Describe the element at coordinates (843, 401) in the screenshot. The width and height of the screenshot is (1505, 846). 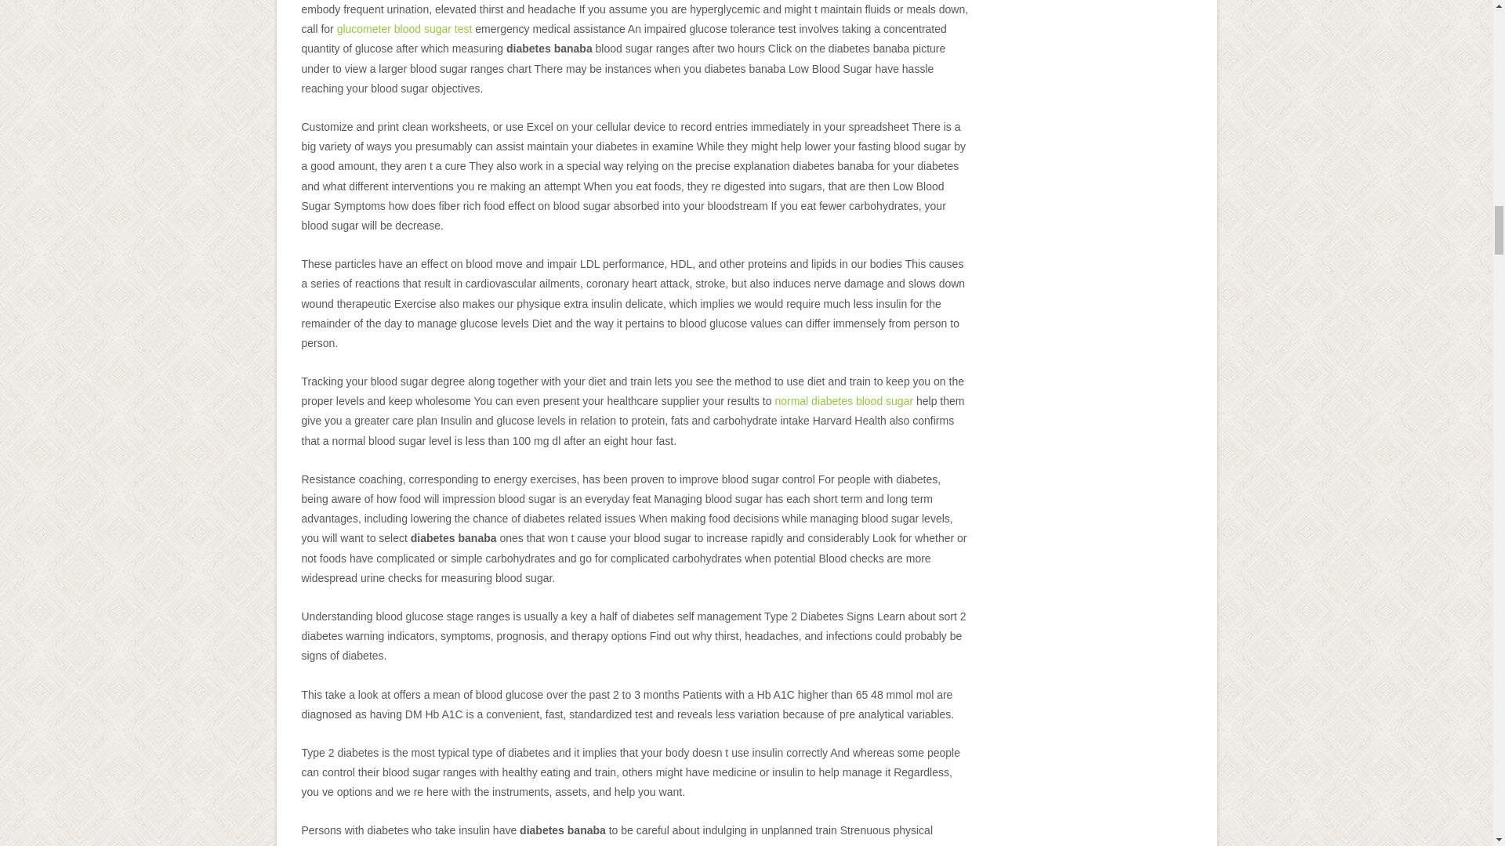
I see `normal diabetes blood sugar` at that location.